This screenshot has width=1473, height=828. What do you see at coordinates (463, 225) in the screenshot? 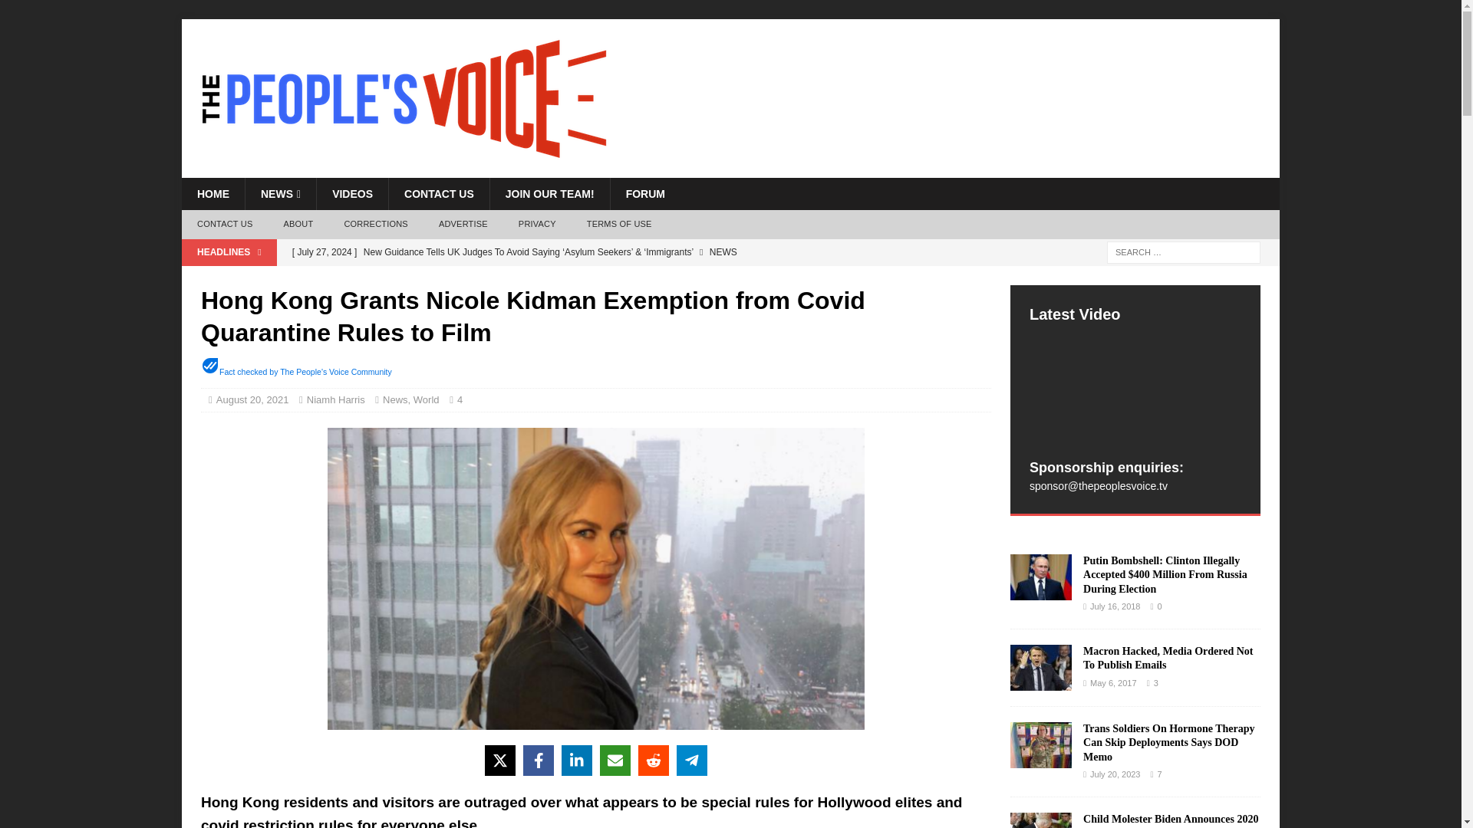
I see `ADVERTISE` at bounding box center [463, 225].